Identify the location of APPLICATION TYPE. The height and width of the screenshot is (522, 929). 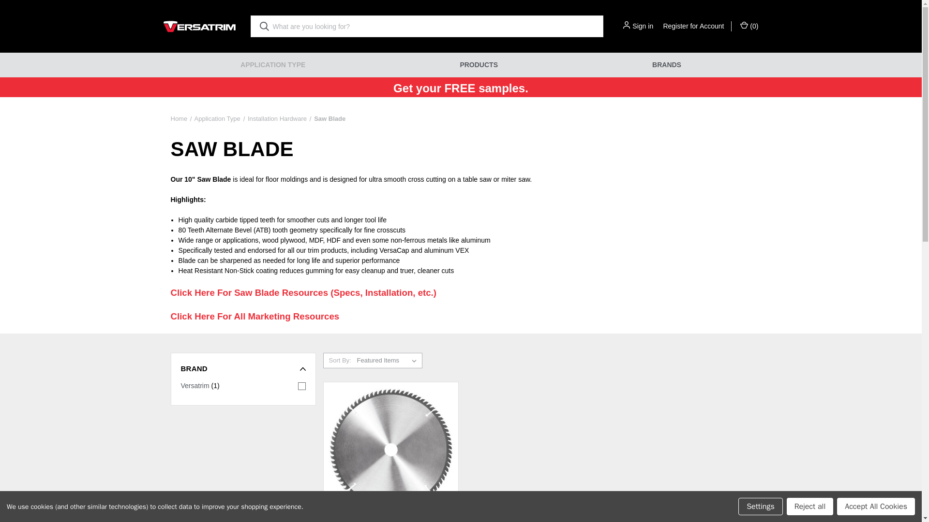
(273, 65).